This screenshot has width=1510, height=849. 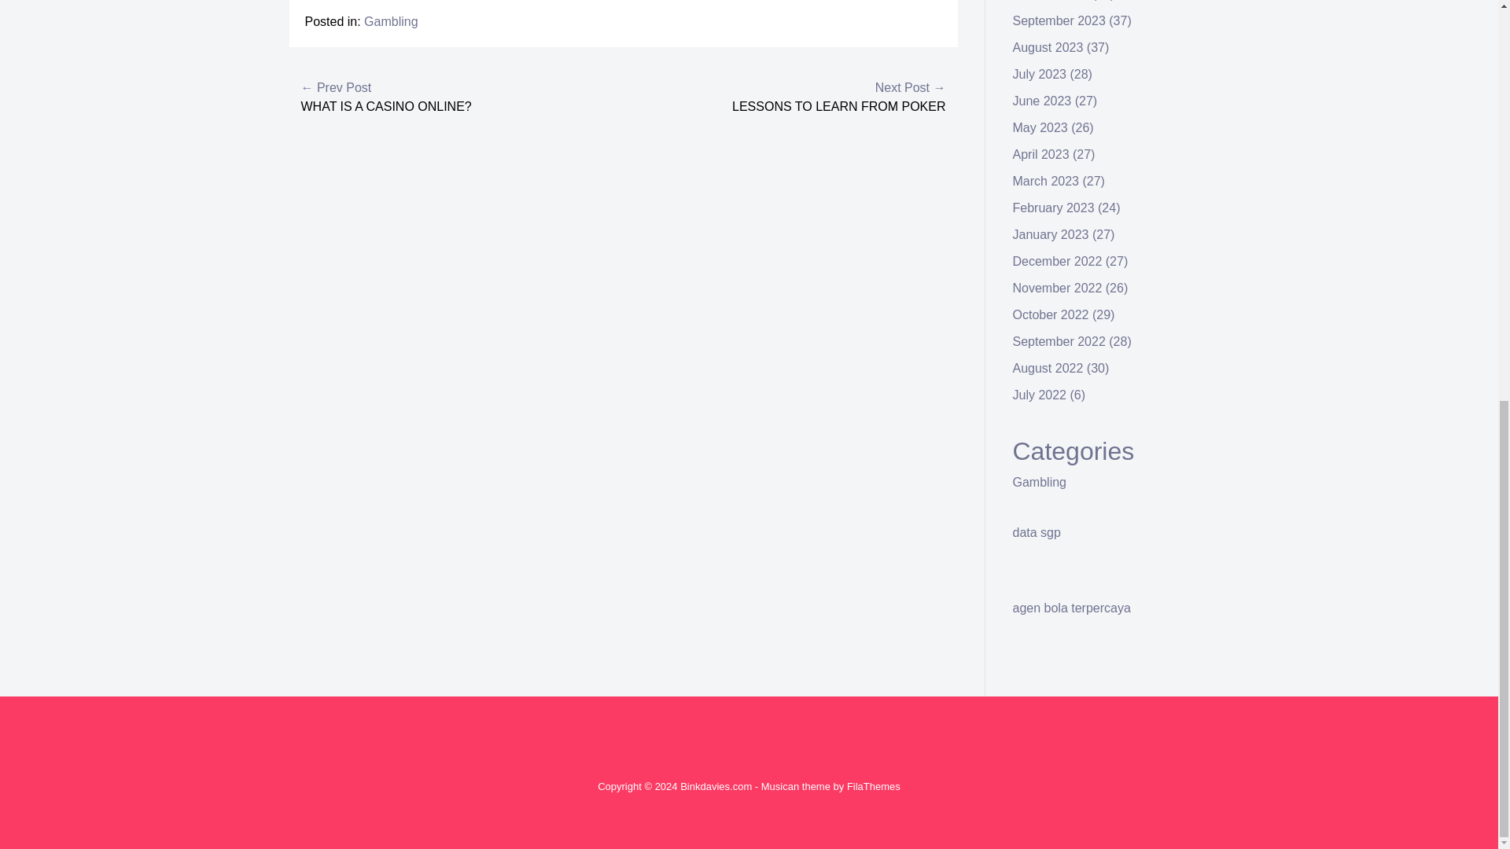 I want to click on July 2023, so click(x=1040, y=74).